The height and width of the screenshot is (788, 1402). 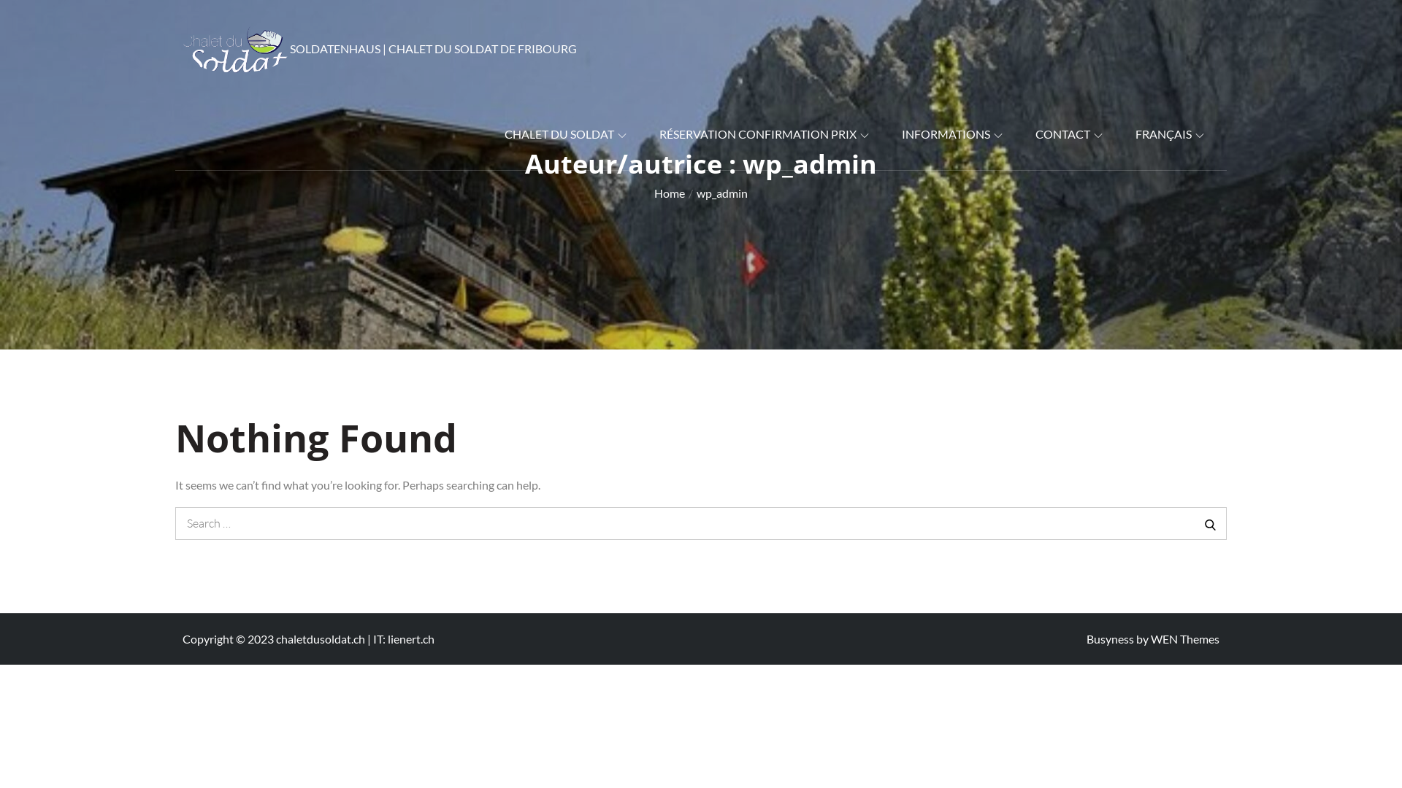 I want to click on lienert.ch, so click(x=411, y=639).